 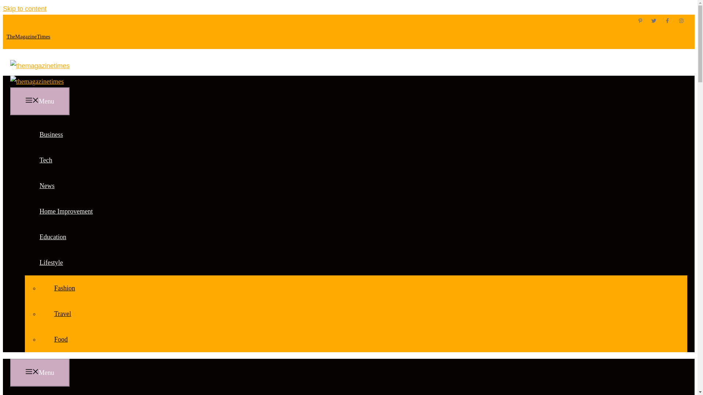 What do you see at coordinates (28, 37) in the screenshot?
I see `TheMagazineTimes` at bounding box center [28, 37].